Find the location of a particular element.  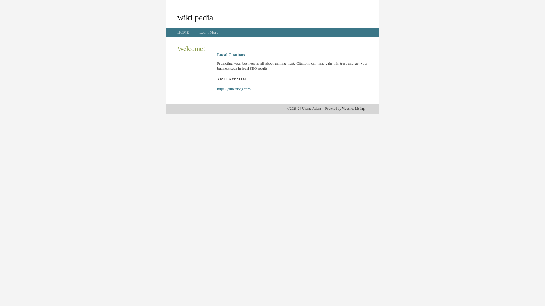

HOME is located at coordinates (183, 32).